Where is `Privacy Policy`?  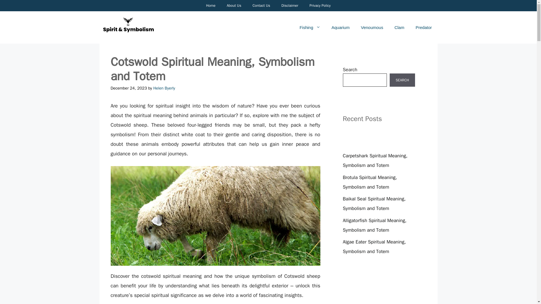
Privacy Policy is located at coordinates (320, 6).